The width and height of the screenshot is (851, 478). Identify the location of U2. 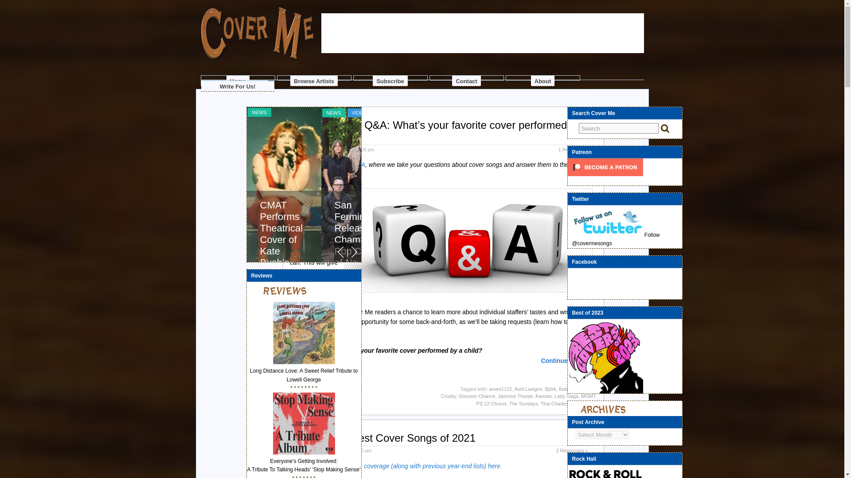
(593, 404).